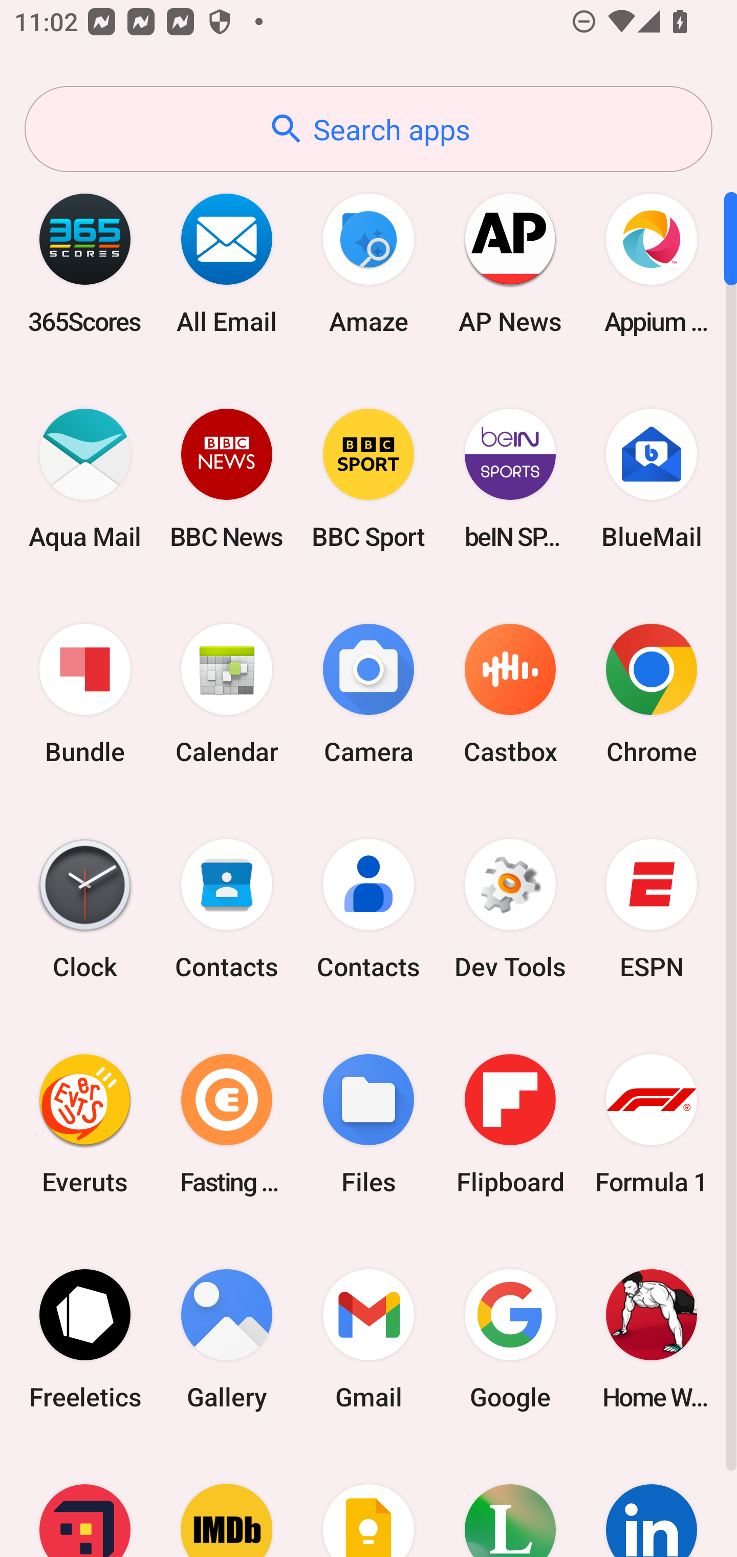 The image size is (737, 1557). What do you see at coordinates (85, 478) in the screenshot?
I see `Aqua Mail` at bounding box center [85, 478].